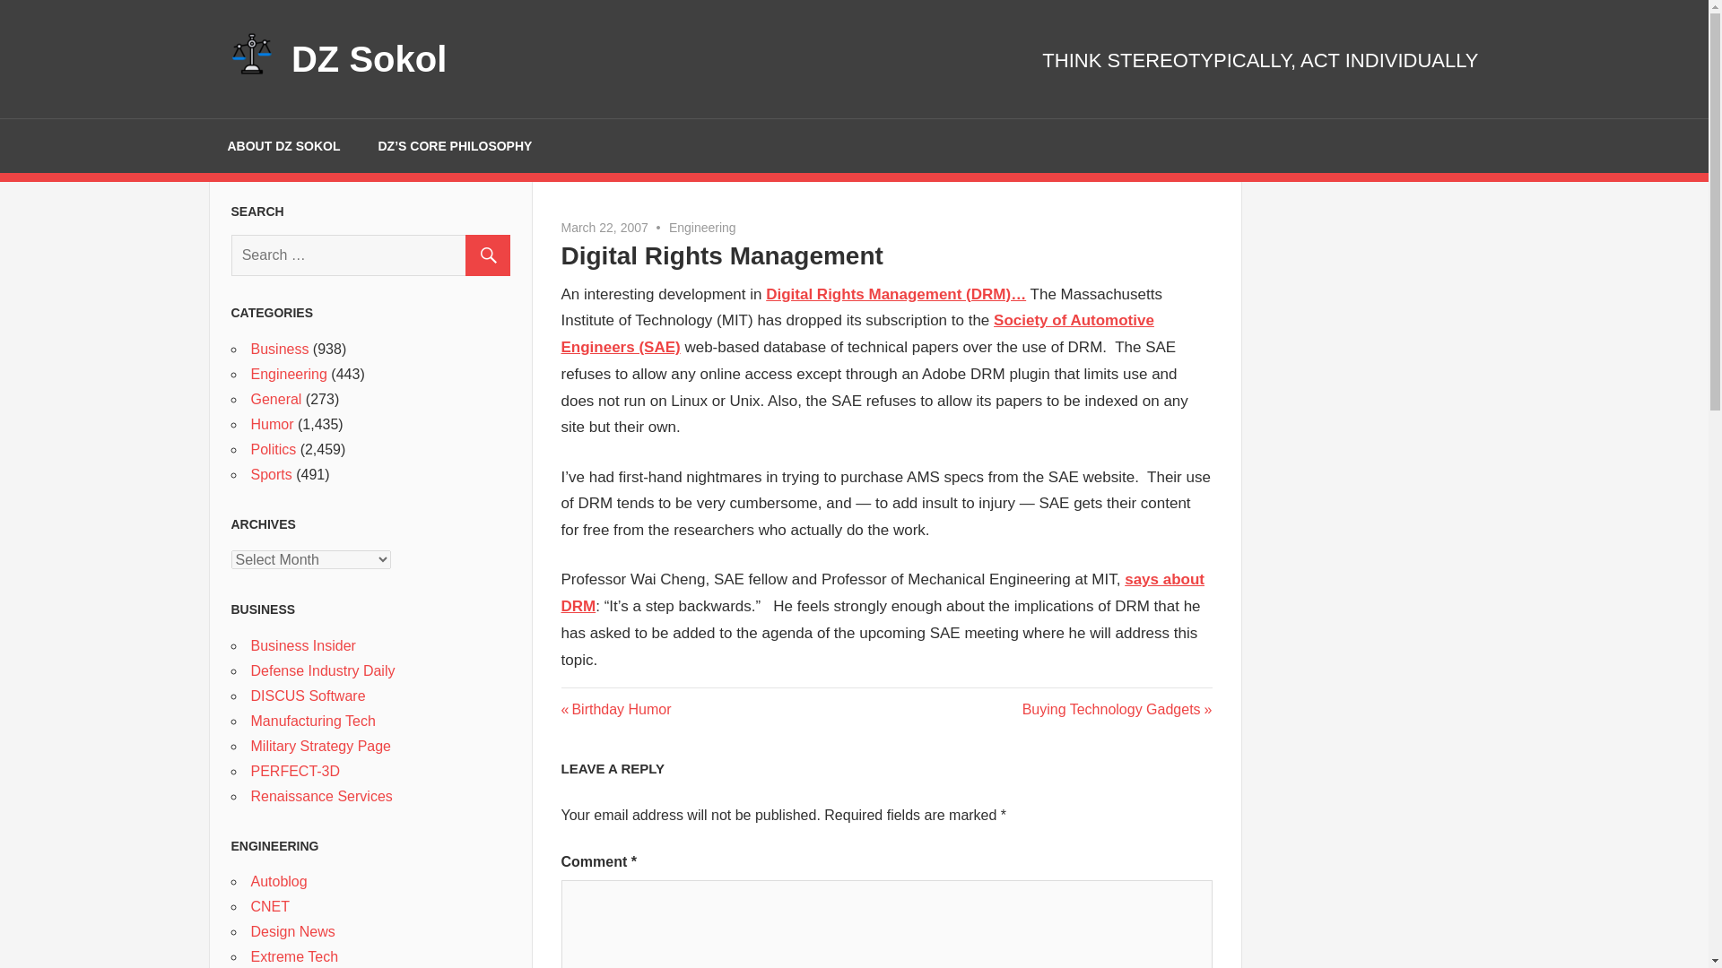 This screenshot has width=1722, height=968. What do you see at coordinates (289, 374) in the screenshot?
I see `Engineering` at bounding box center [289, 374].